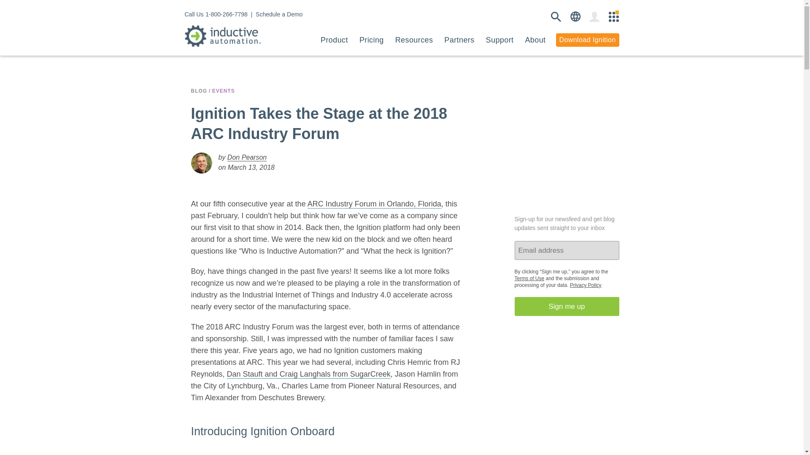 This screenshot has width=810, height=455. Describe the element at coordinates (375, 204) in the screenshot. I see `ARC 2018 - Orlando` at that location.